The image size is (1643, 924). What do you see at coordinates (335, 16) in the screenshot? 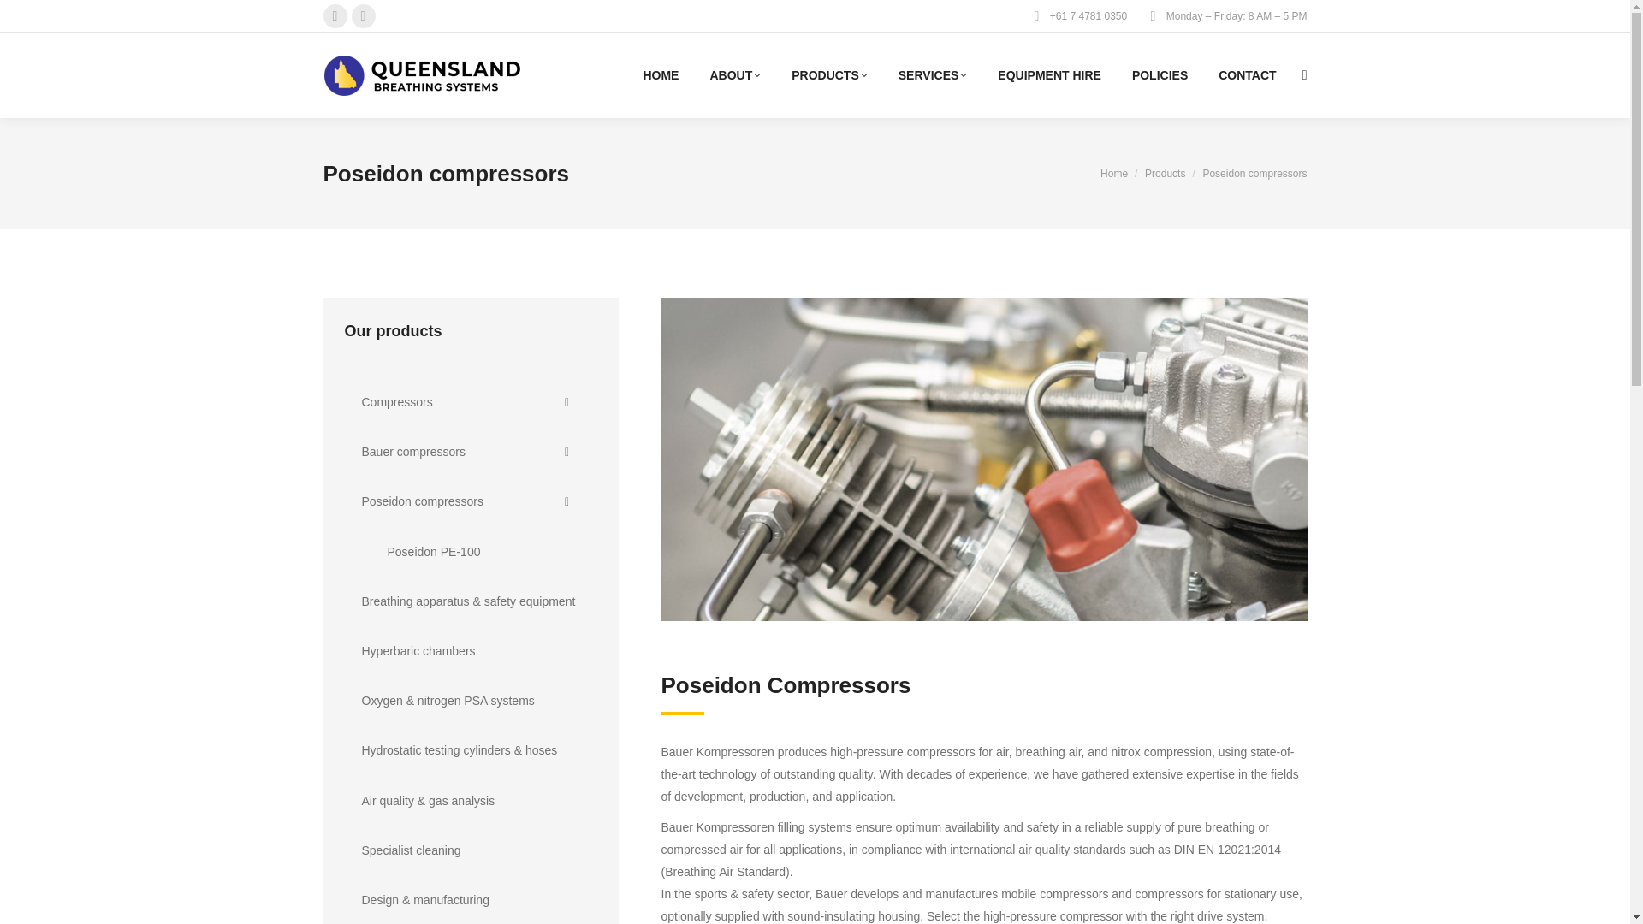
I see `Facebook page opens in new window` at bounding box center [335, 16].